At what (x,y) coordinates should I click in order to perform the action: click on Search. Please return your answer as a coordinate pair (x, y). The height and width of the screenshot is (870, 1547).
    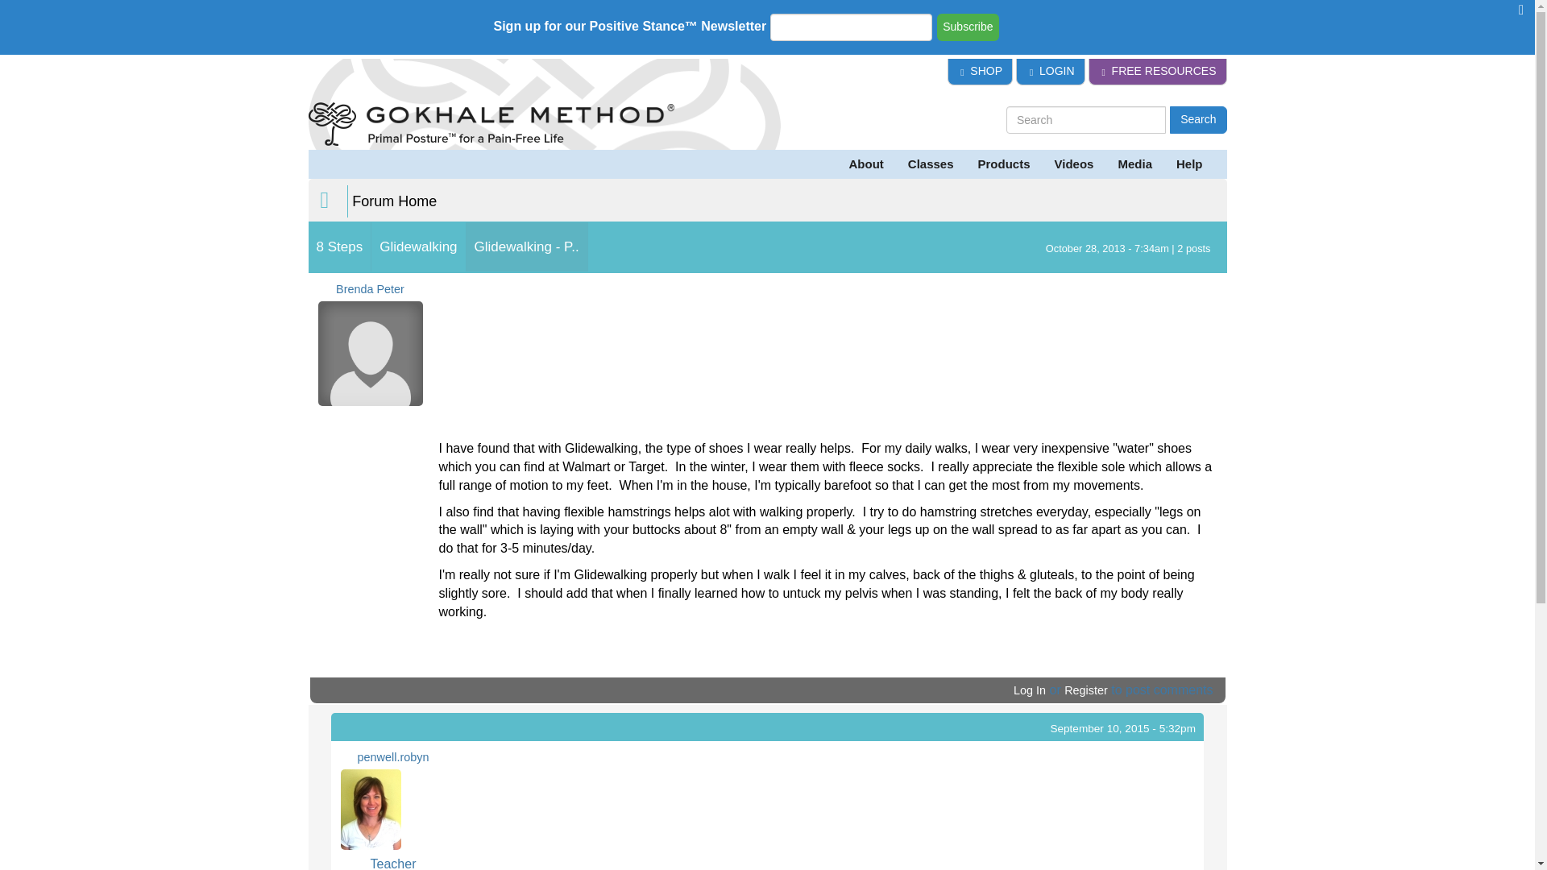
    Looking at the image, I should click on (1197, 119).